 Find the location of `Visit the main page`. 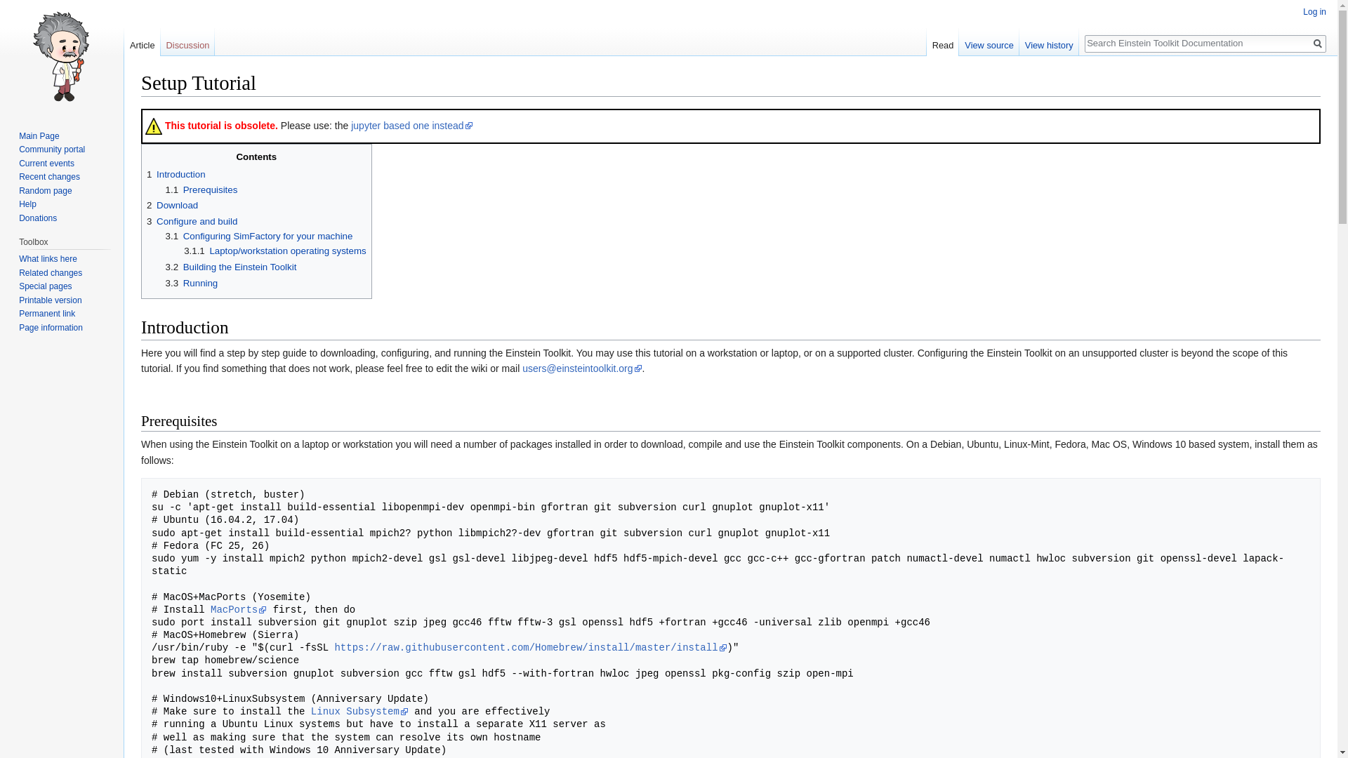

Visit the main page is located at coordinates (62, 56).